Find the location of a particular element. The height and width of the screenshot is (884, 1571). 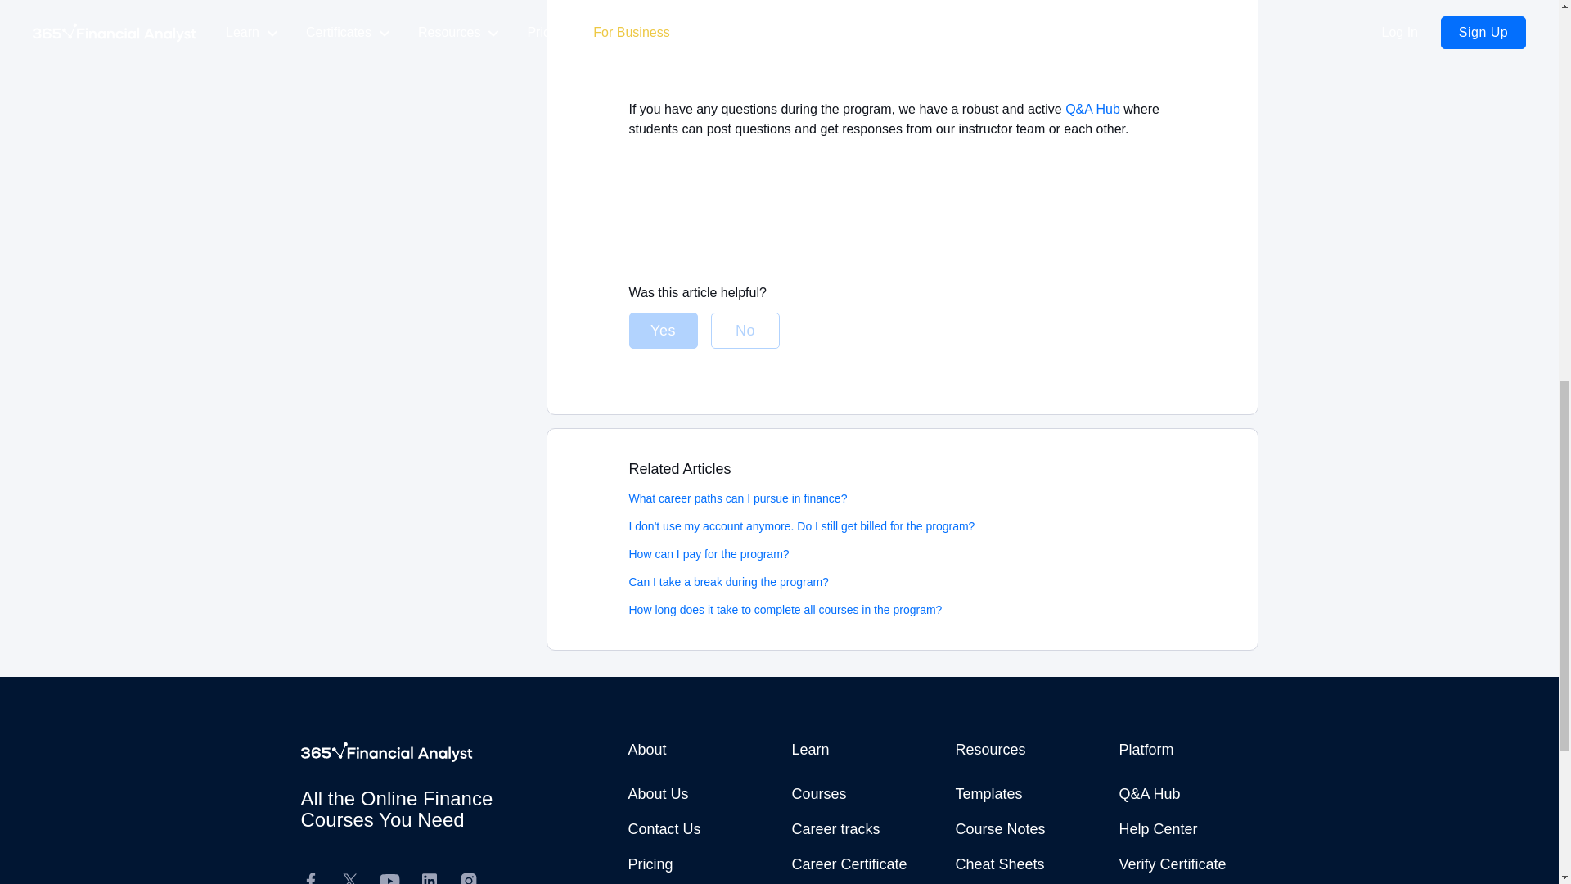

No is located at coordinates (745, 331).